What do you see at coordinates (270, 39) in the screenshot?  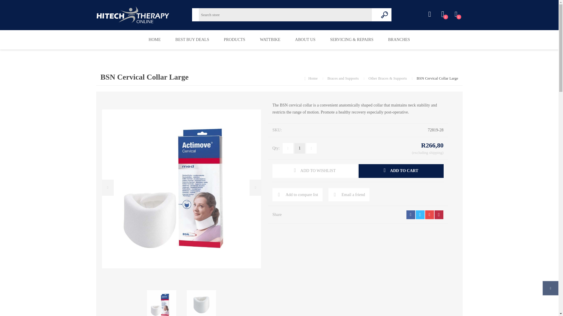 I see `WATTBIKE` at bounding box center [270, 39].